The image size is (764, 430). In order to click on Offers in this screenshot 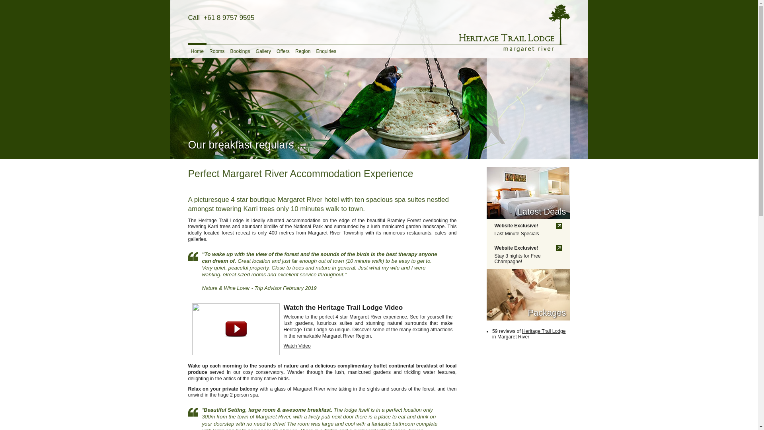, I will do `click(283, 50)`.